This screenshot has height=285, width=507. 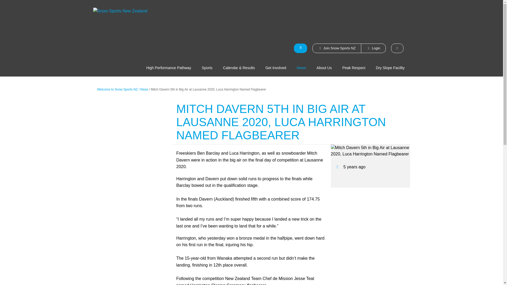 What do you see at coordinates (207, 68) in the screenshot?
I see `Sports` at bounding box center [207, 68].